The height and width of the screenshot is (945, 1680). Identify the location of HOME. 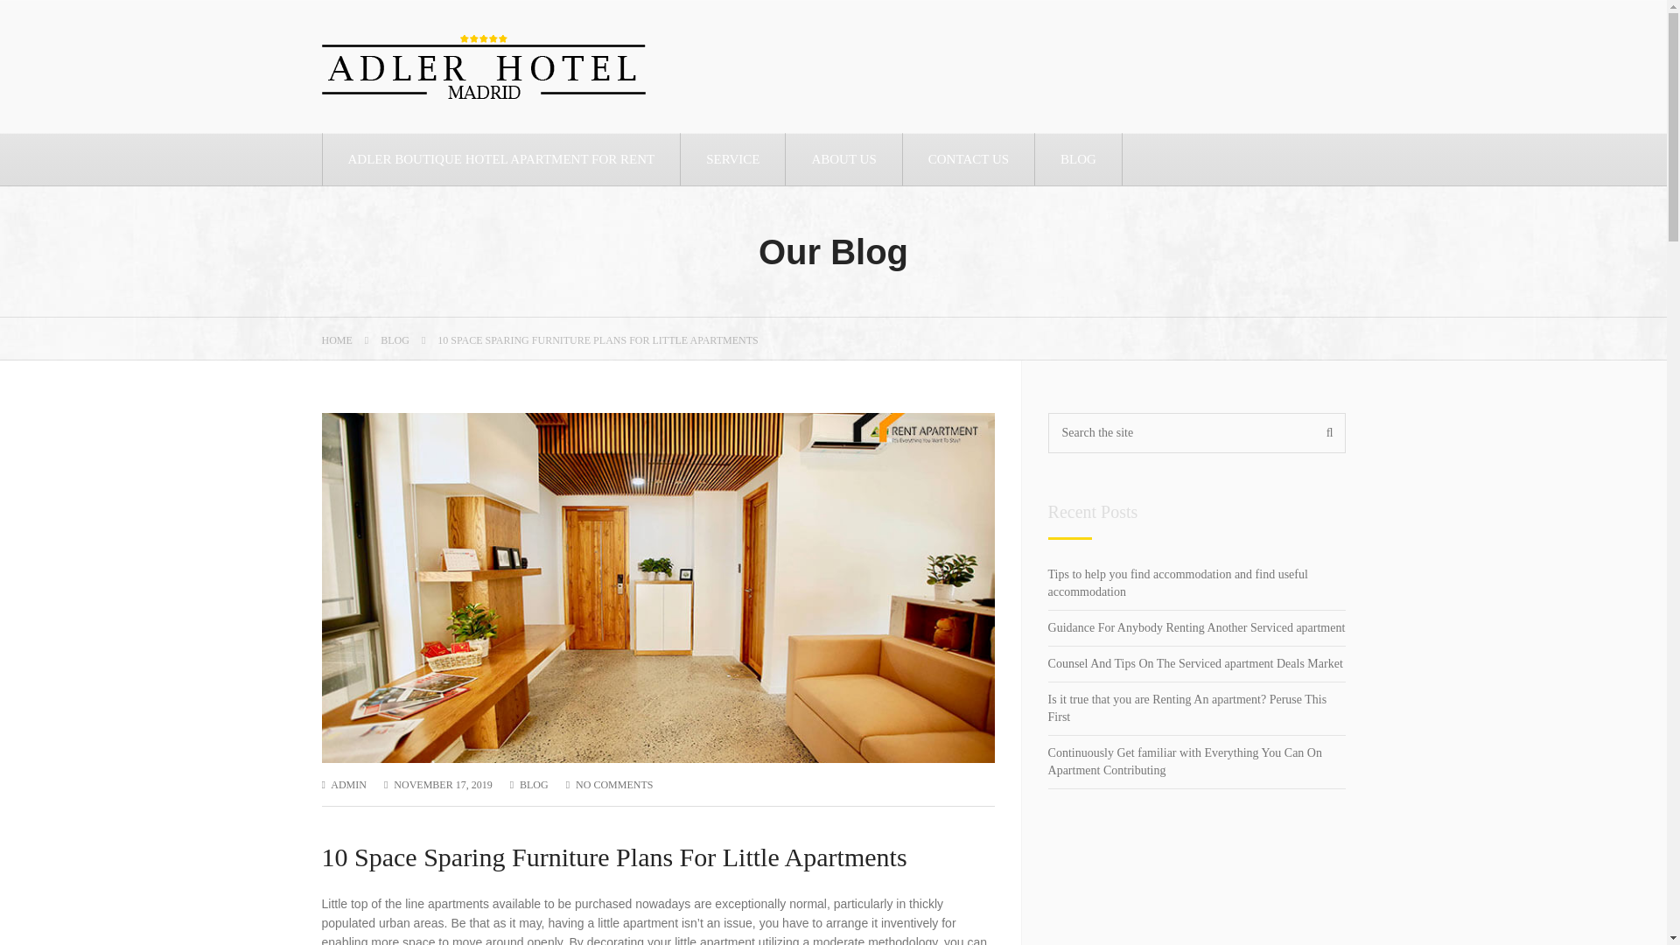
(338, 340).